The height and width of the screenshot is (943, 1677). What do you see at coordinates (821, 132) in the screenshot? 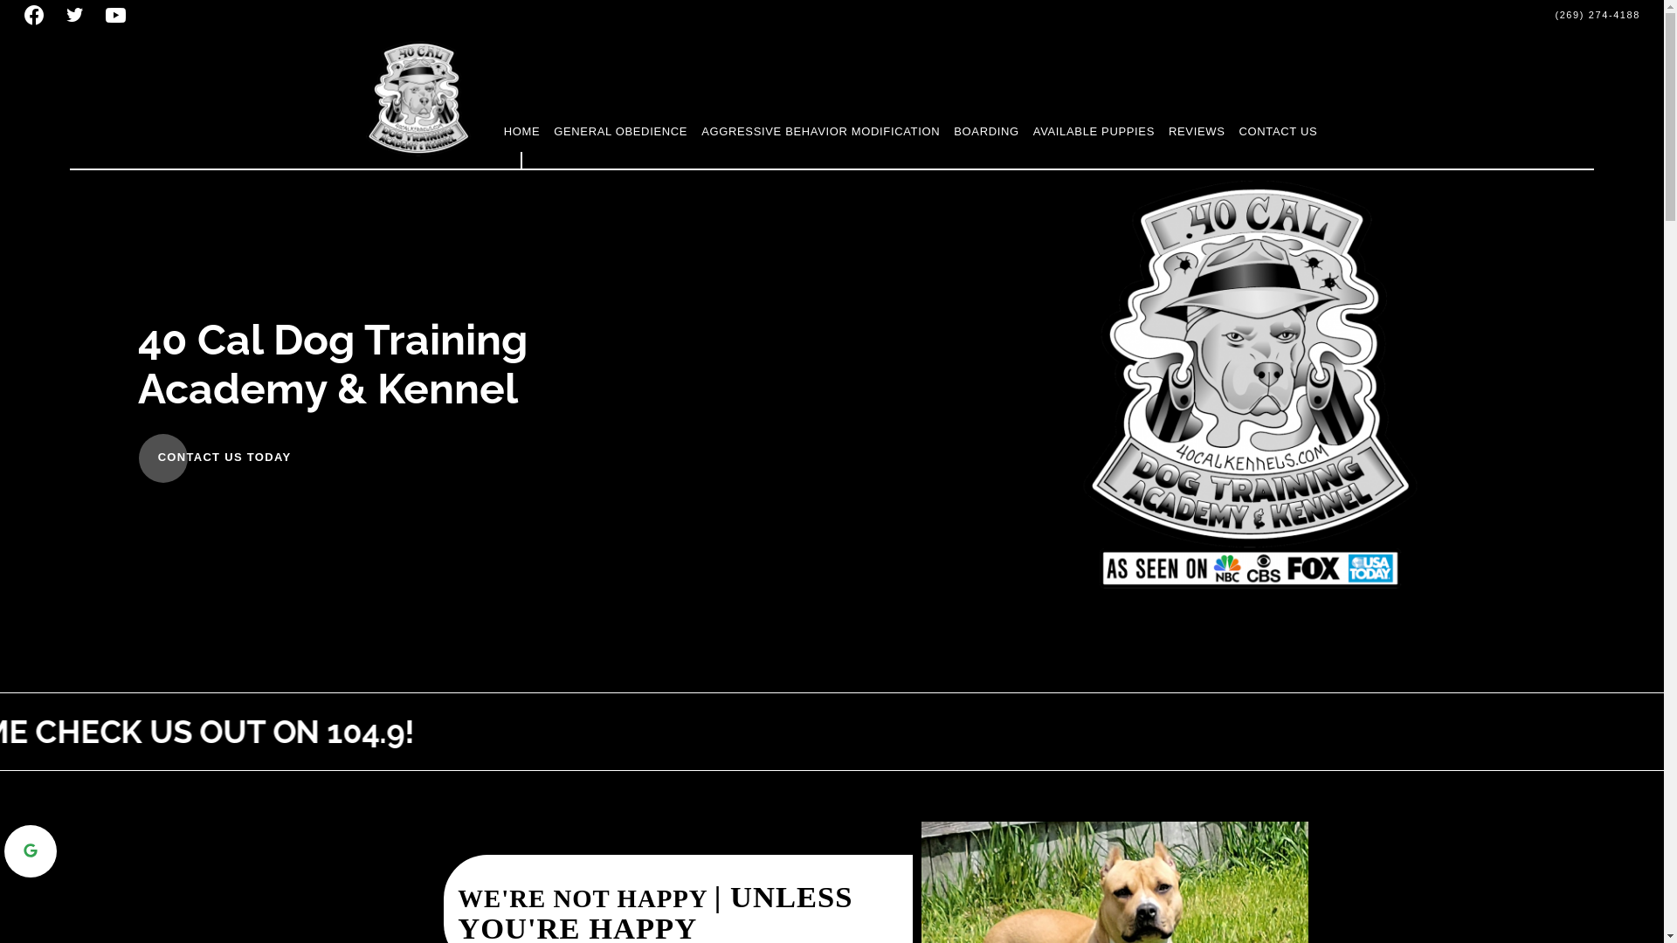
I see `AGGRESSIVE BEHAVIOR MODIFICATION` at bounding box center [821, 132].